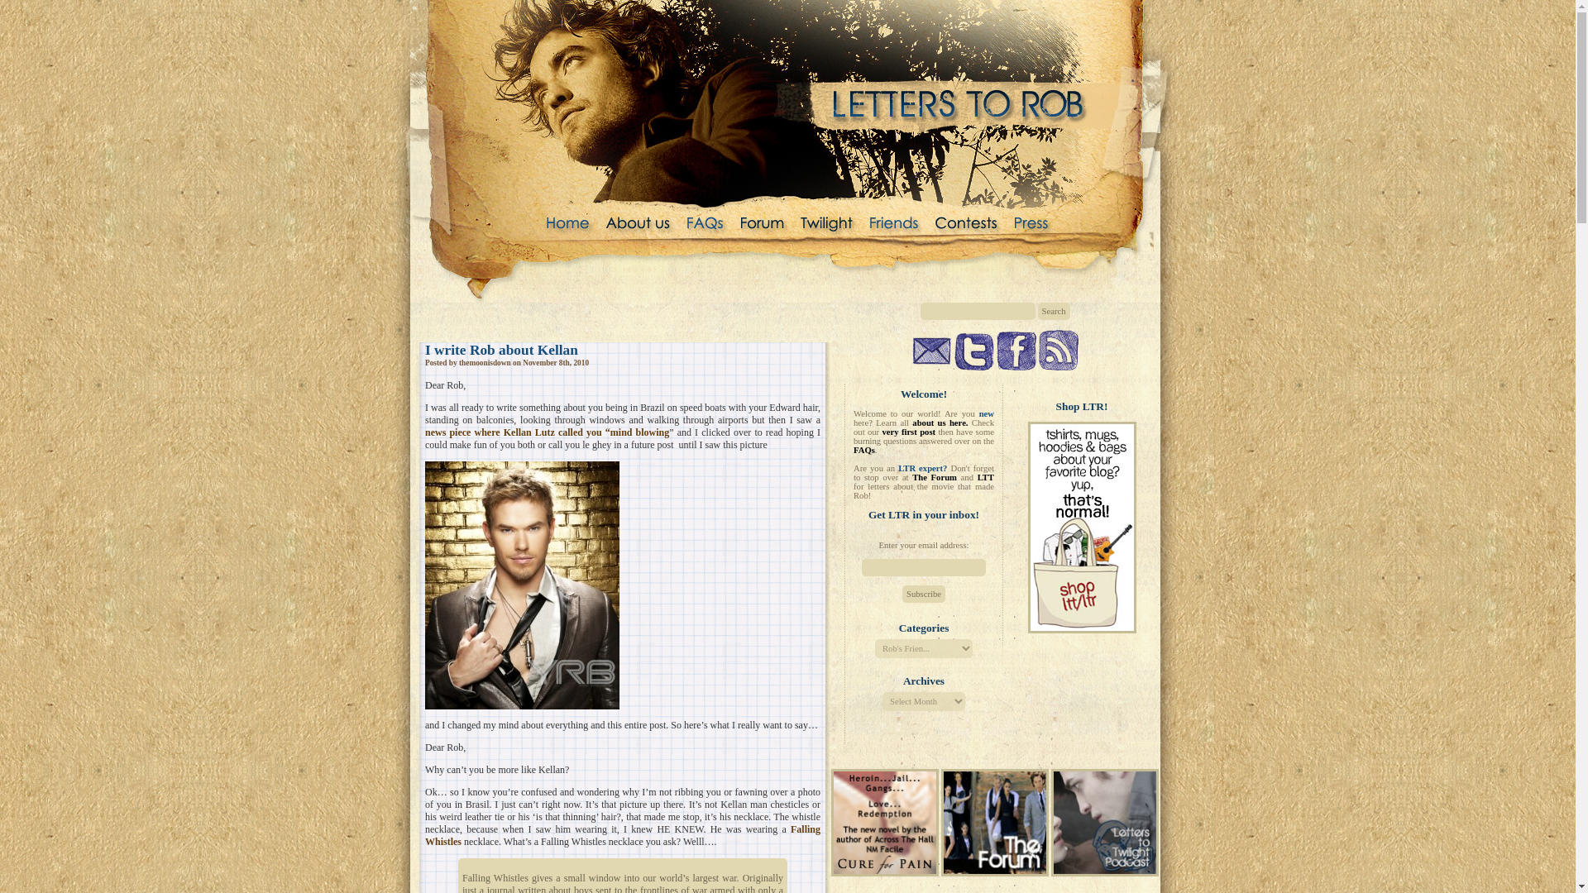 The image size is (1588, 893). I want to click on I write Rob about Kellan, so click(501, 350).